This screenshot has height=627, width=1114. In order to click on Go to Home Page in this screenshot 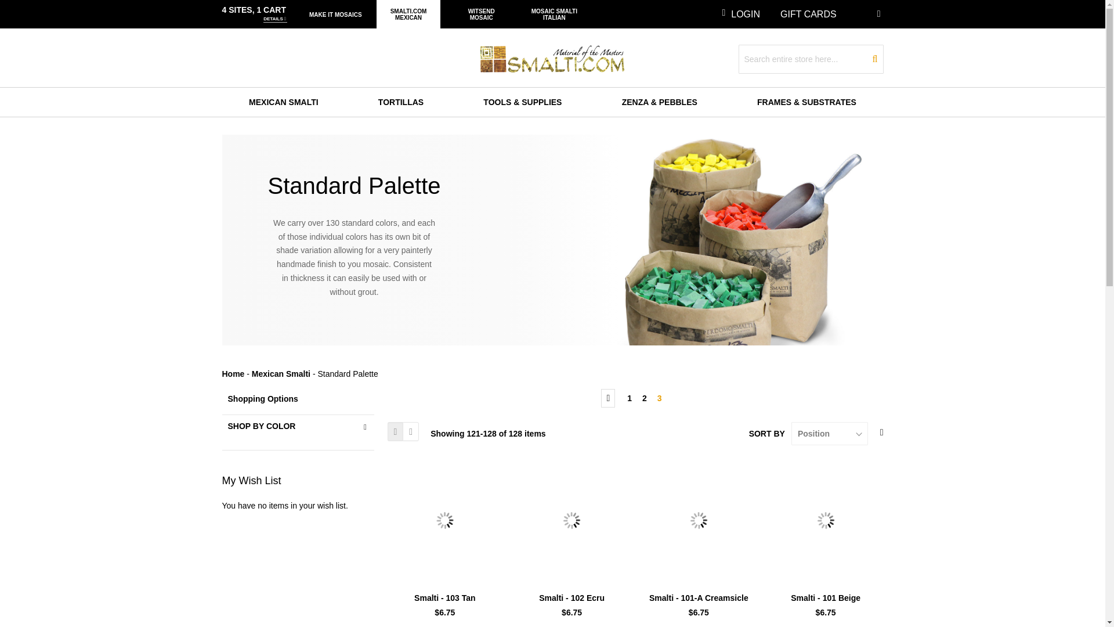, I will do `click(233, 374)`.